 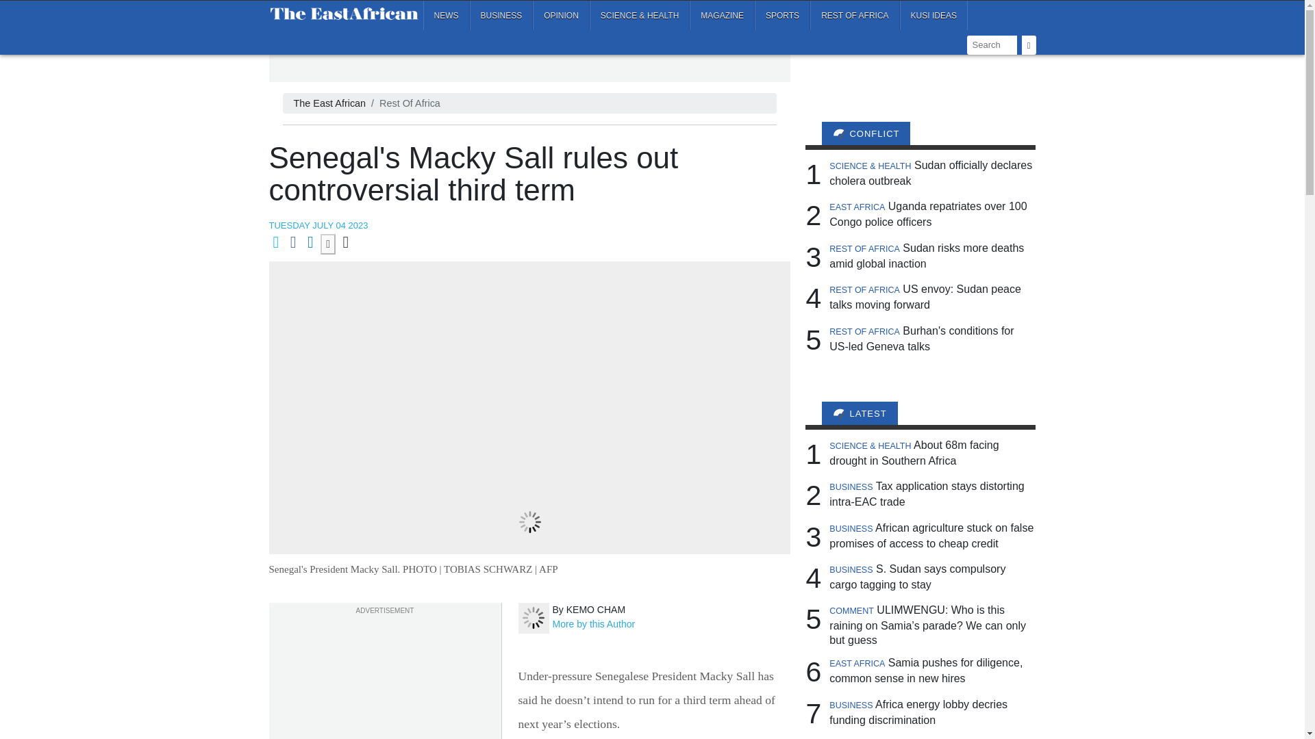 What do you see at coordinates (447, 15) in the screenshot?
I see `NEWS` at bounding box center [447, 15].